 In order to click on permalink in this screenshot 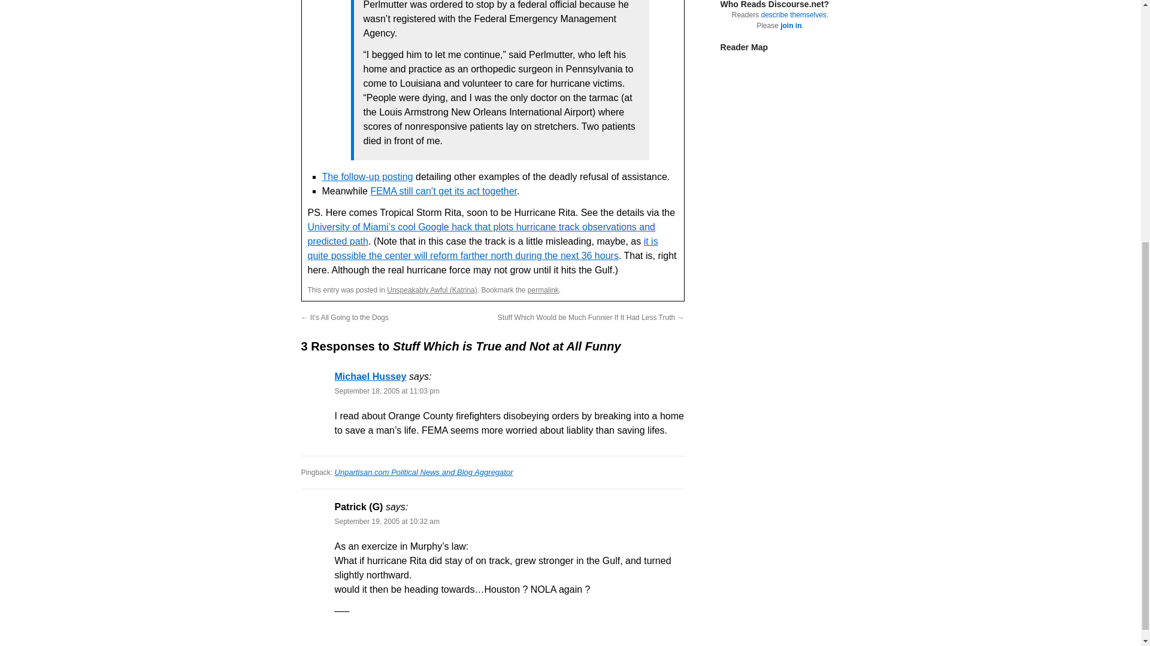, I will do `click(543, 290)`.